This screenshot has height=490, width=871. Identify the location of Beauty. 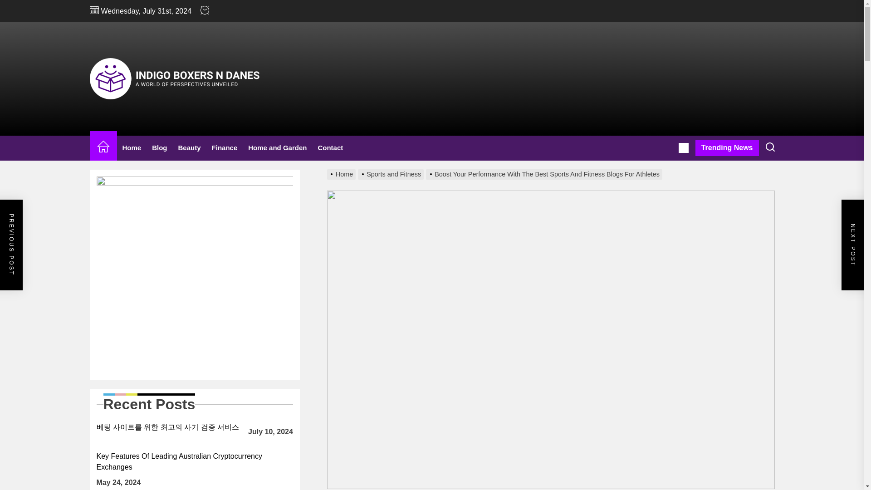
(190, 148).